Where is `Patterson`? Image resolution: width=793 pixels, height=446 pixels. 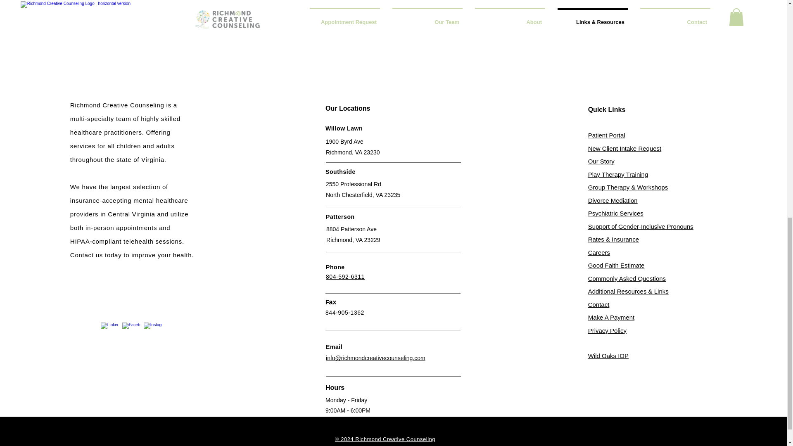 Patterson is located at coordinates (340, 217).